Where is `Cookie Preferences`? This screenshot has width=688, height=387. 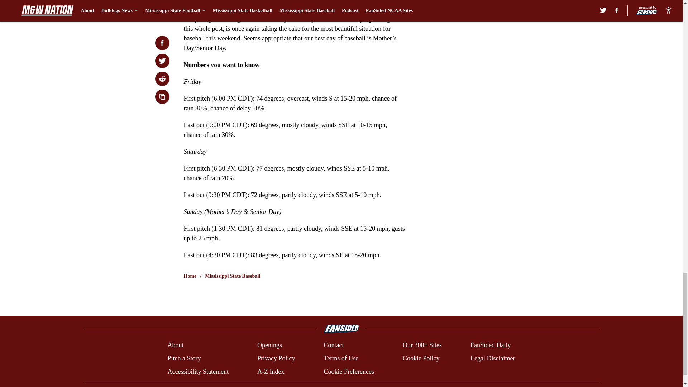 Cookie Preferences is located at coordinates (348, 371).